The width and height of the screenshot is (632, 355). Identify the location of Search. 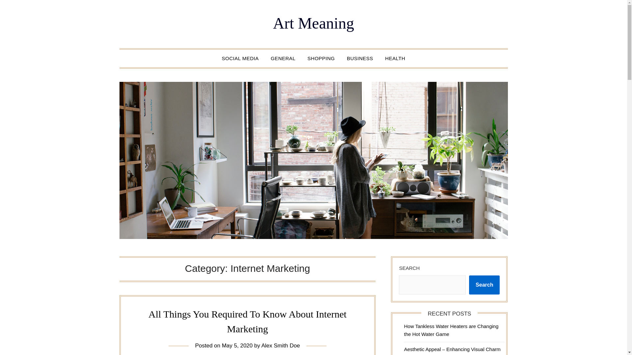
(484, 285).